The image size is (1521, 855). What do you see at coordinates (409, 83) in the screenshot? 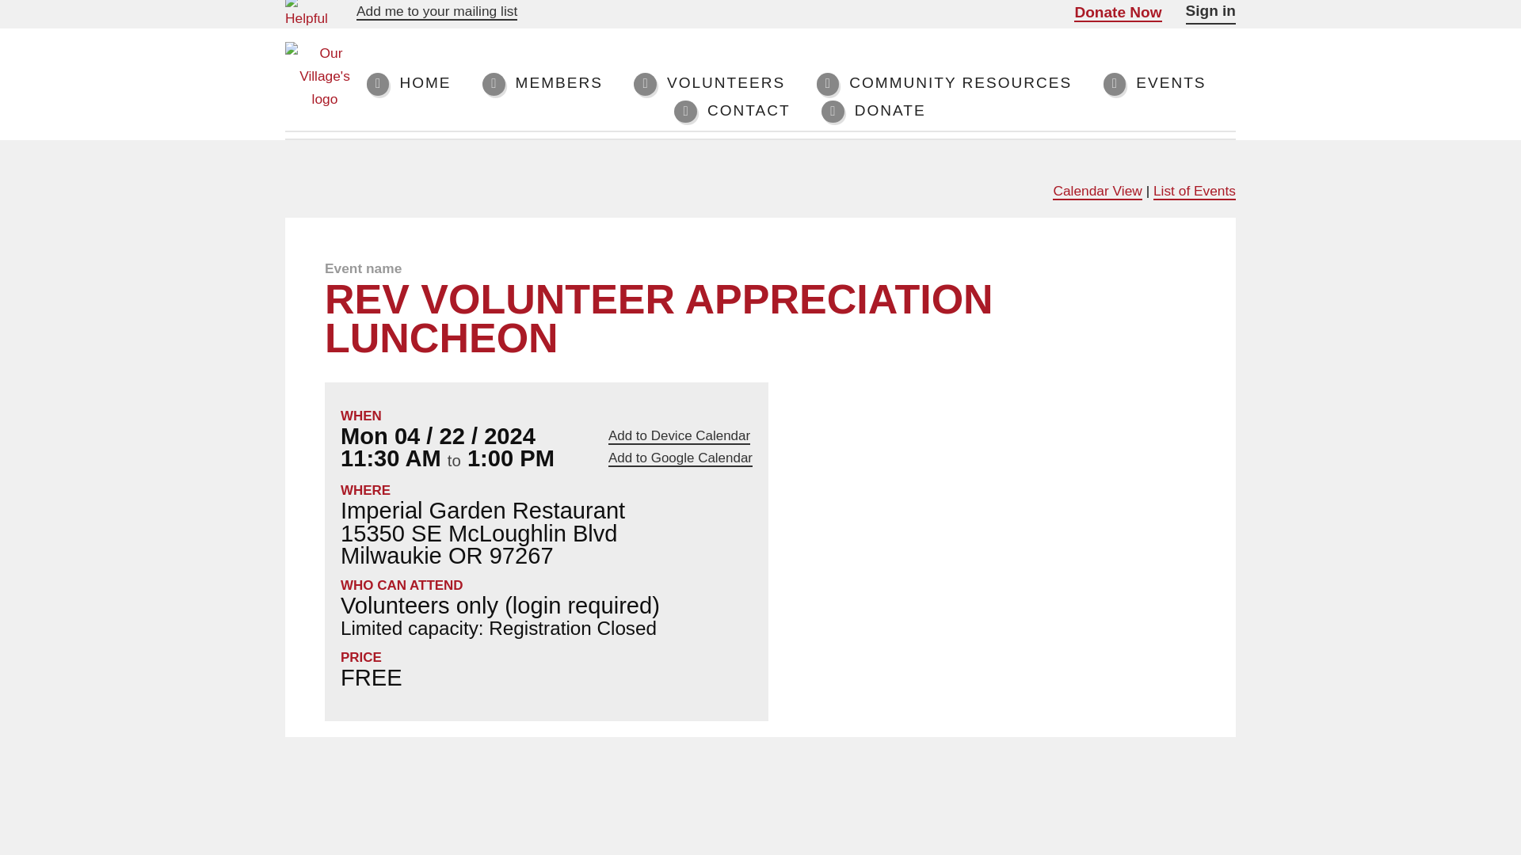
I see `HOME` at bounding box center [409, 83].